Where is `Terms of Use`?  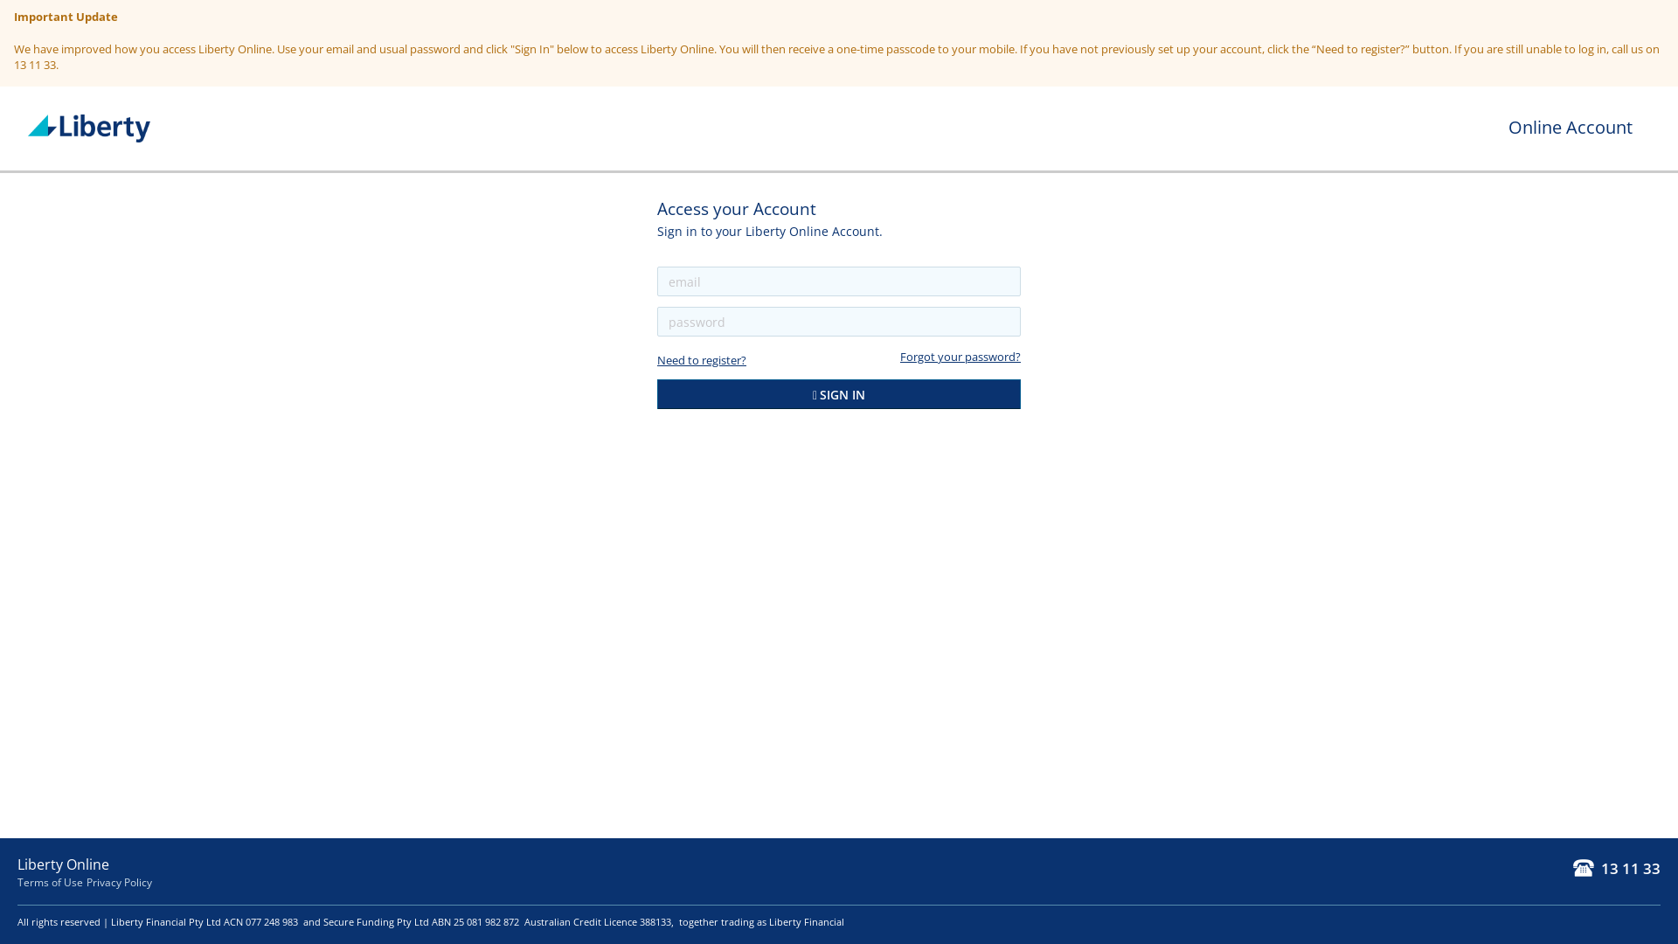
Terms of Use is located at coordinates (51, 882).